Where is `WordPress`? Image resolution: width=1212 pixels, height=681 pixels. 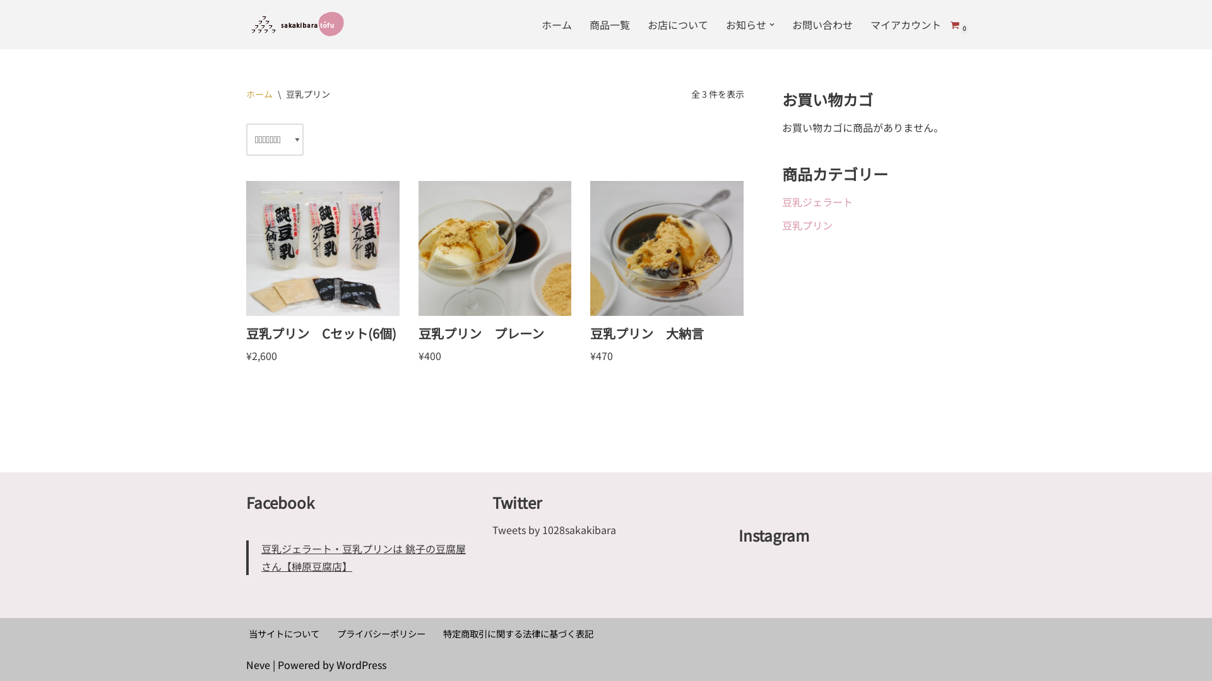 WordPress is located at coordinates (361, 665).